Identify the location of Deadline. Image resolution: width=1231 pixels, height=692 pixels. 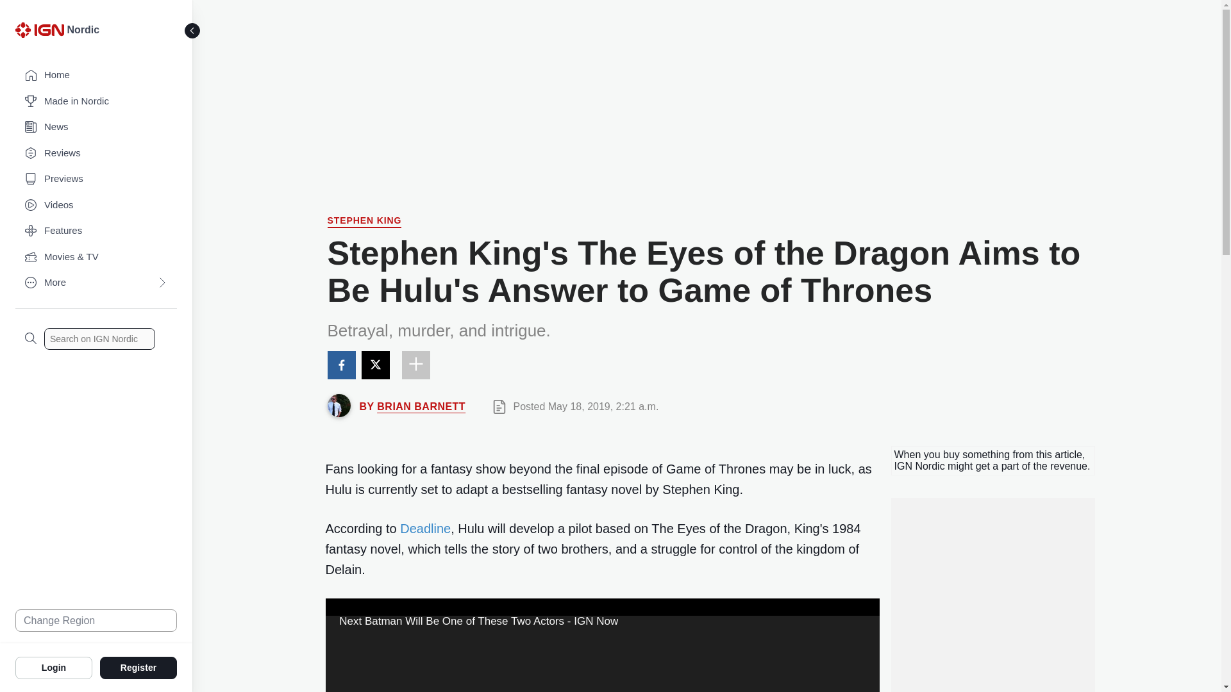
(425, 528).